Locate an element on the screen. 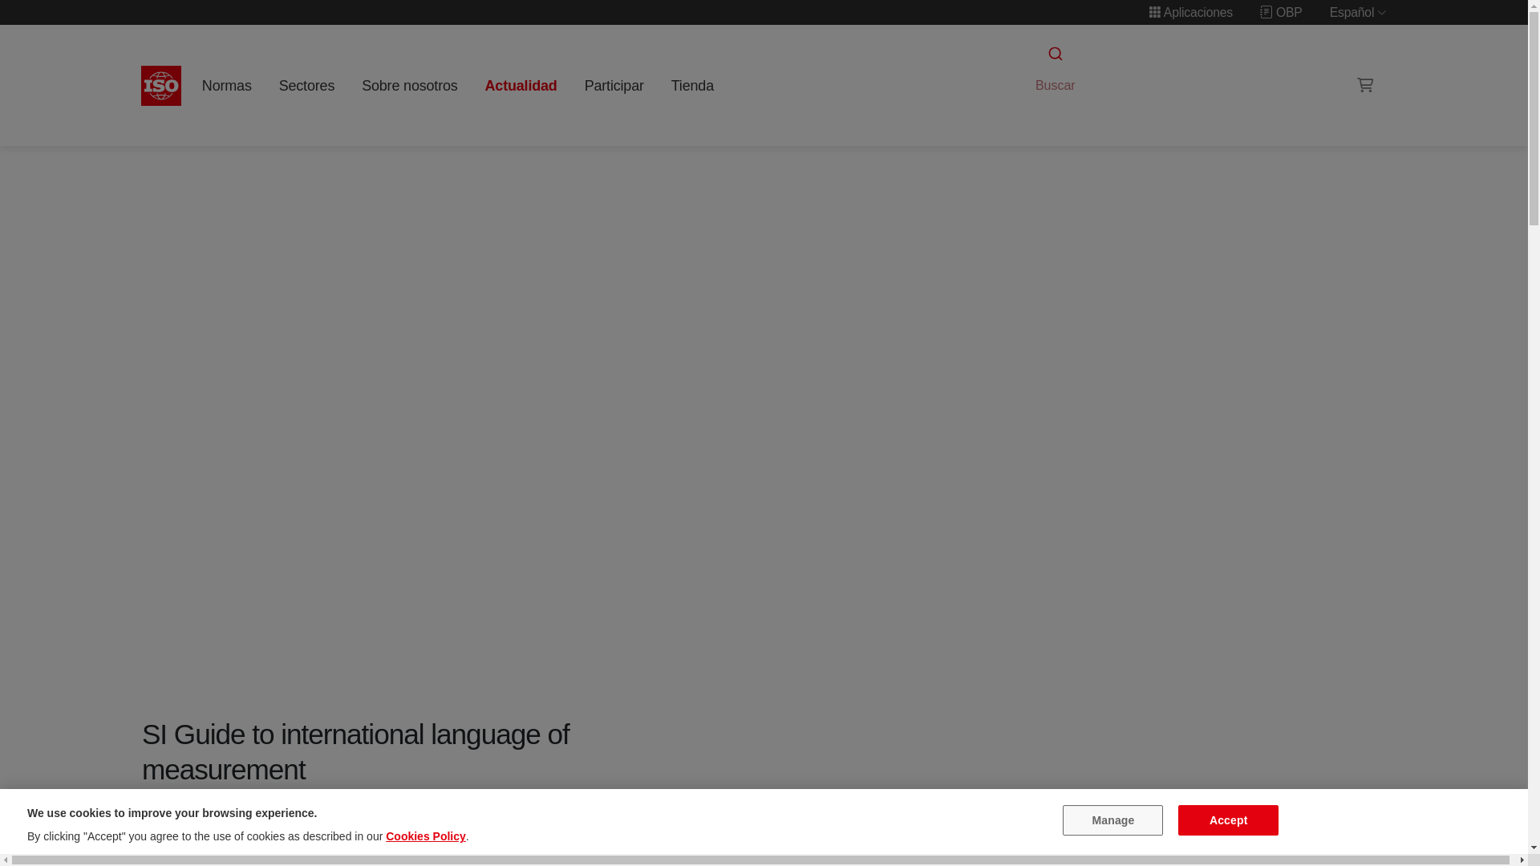 This screenshot has height=866, width=1540. Carro de la compra is located at coordinates (1365, 85).